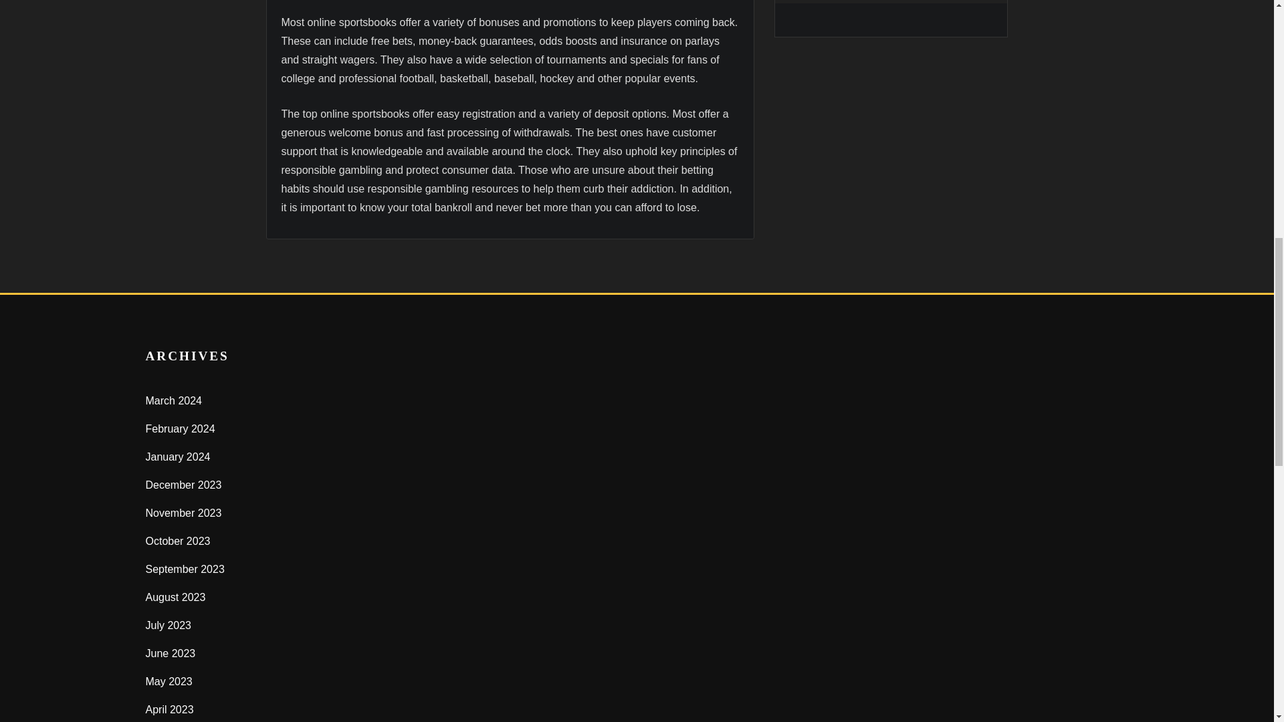 This screenshot has width=1284, height=722. I want to click on July 2023, so click(169, 624).